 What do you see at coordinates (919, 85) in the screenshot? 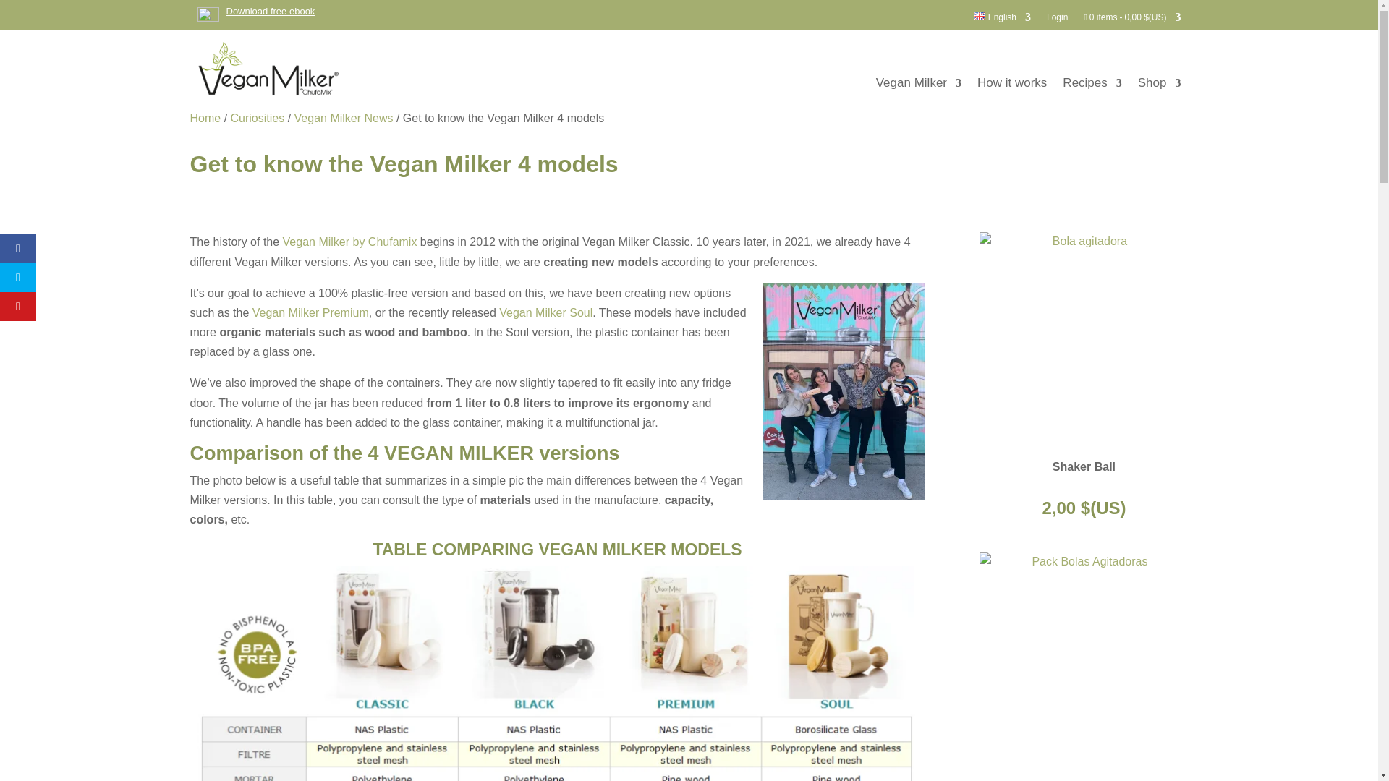
I see `Vegan Milker` at bounding box center [919, 85].